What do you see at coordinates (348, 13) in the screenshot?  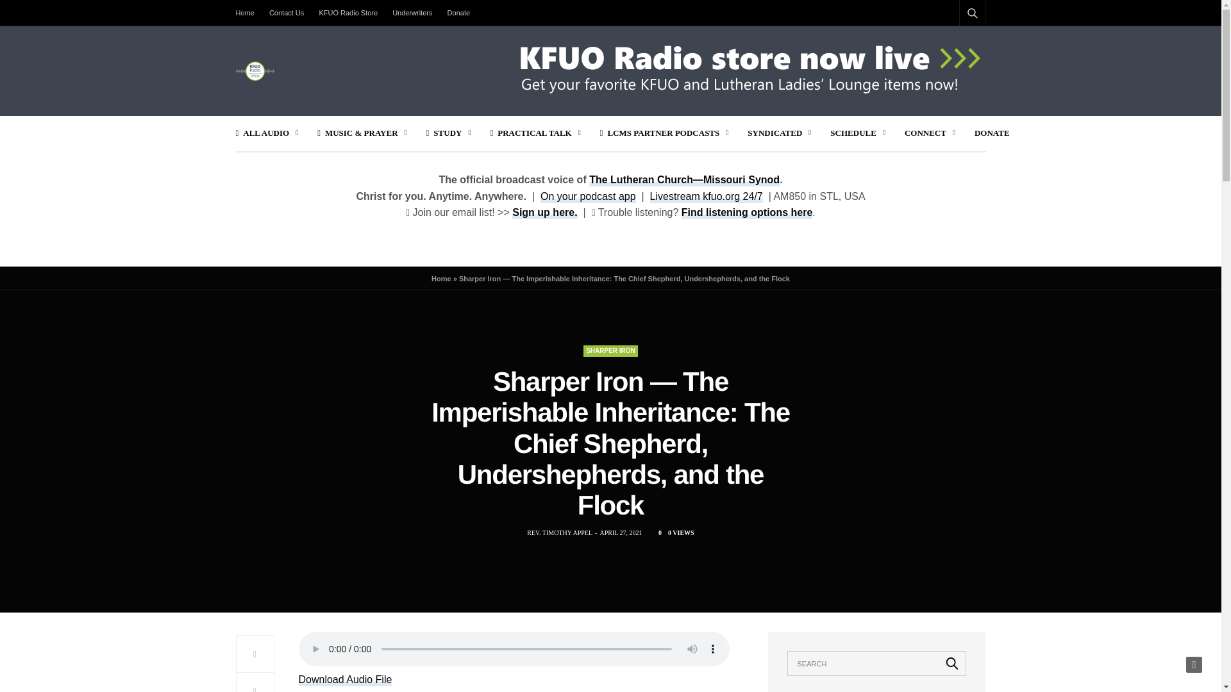 I see `KFUO Radio Store` at bounding box center [348, 13].